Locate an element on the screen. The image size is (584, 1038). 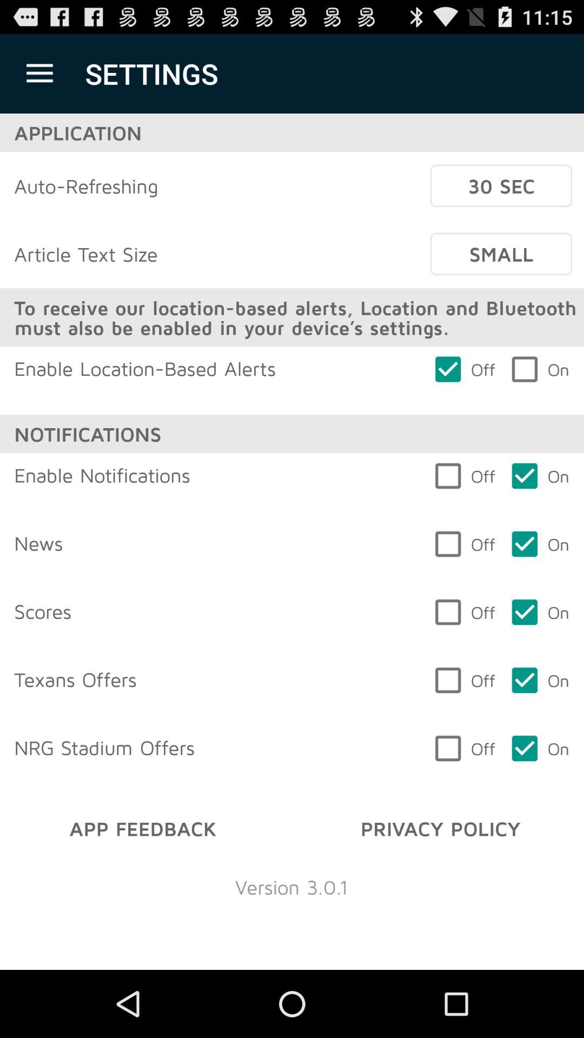
click item above the application icon is located at coordinates (39, 74).